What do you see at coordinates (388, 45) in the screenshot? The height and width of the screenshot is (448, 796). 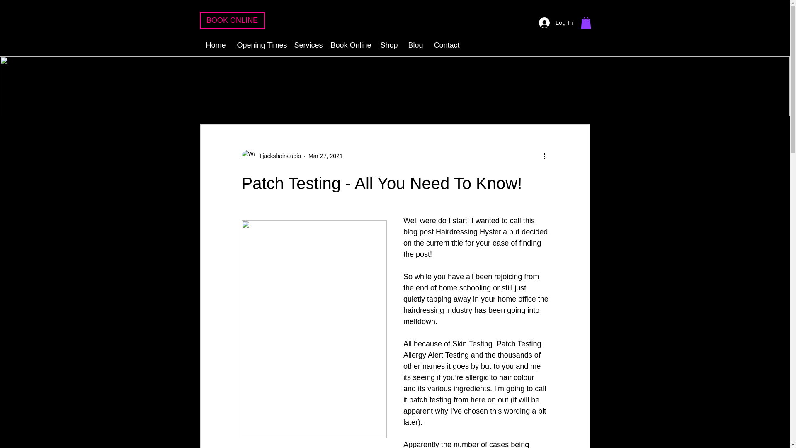 I see `Shop` at bounding box center [388, 45].